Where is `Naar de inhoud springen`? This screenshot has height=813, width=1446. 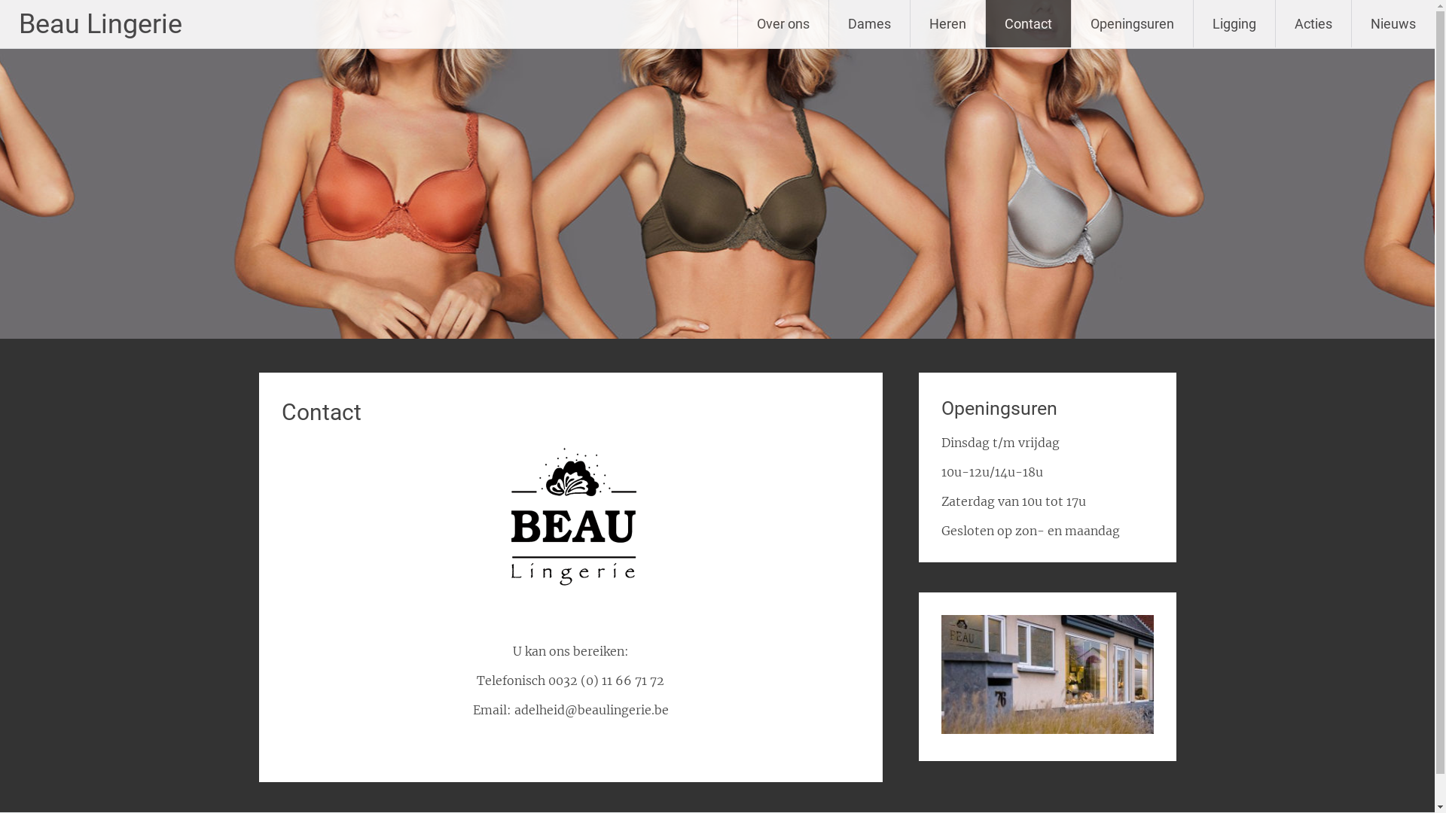 Naar de inhoud springen is located at coordinates (821, 9).